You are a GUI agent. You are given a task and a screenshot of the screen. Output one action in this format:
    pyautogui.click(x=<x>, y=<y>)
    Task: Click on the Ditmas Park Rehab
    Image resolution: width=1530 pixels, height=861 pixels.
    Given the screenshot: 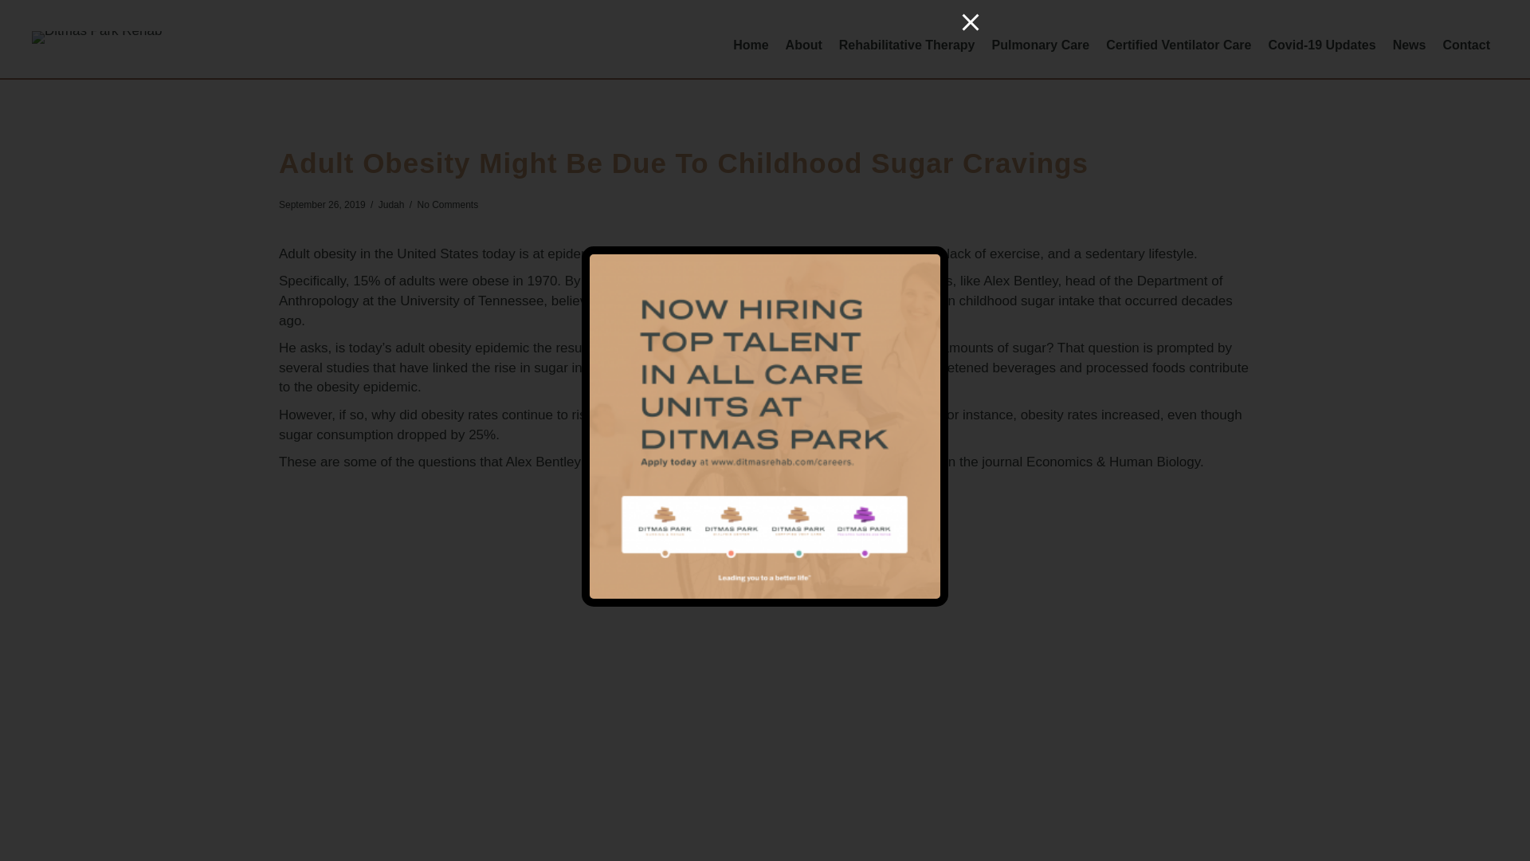 What is the action you would take?
    pyautogui.click(x=97, y=37)
    